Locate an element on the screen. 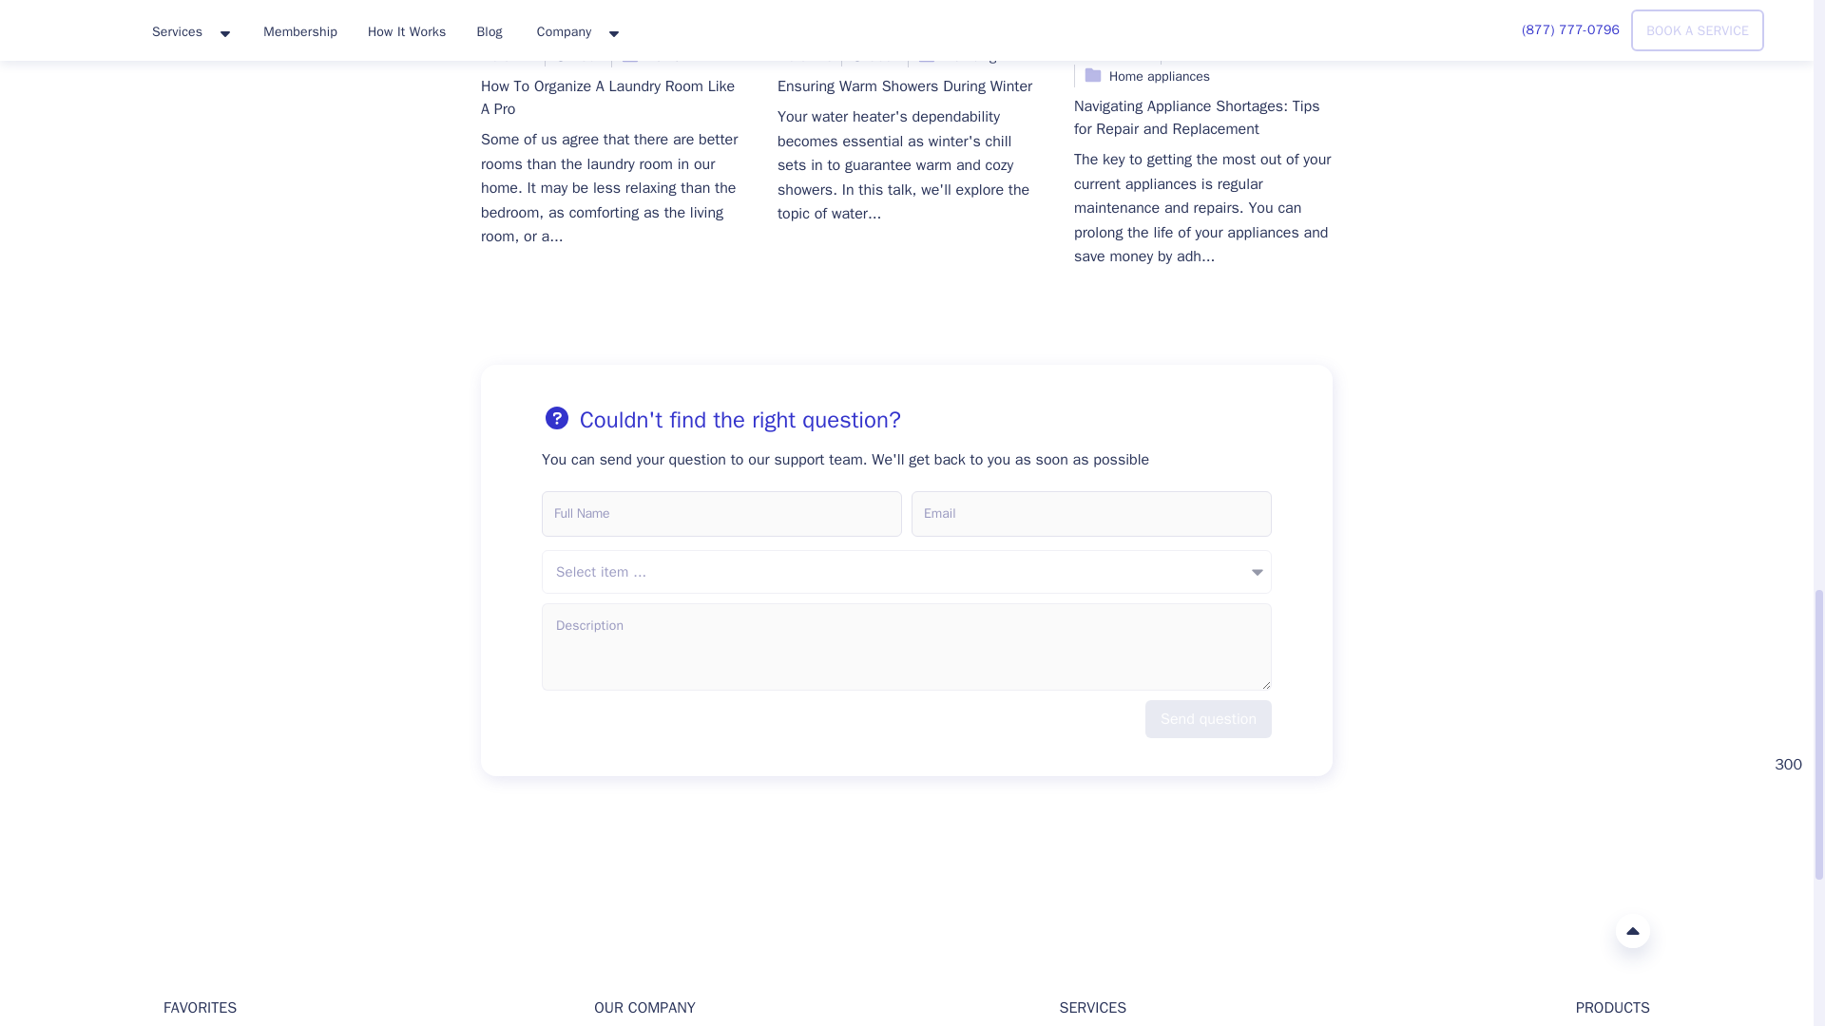 Image resolution: width=1825 pixels, height=1026 pixels. Blog is located at coordinates (610, 18).